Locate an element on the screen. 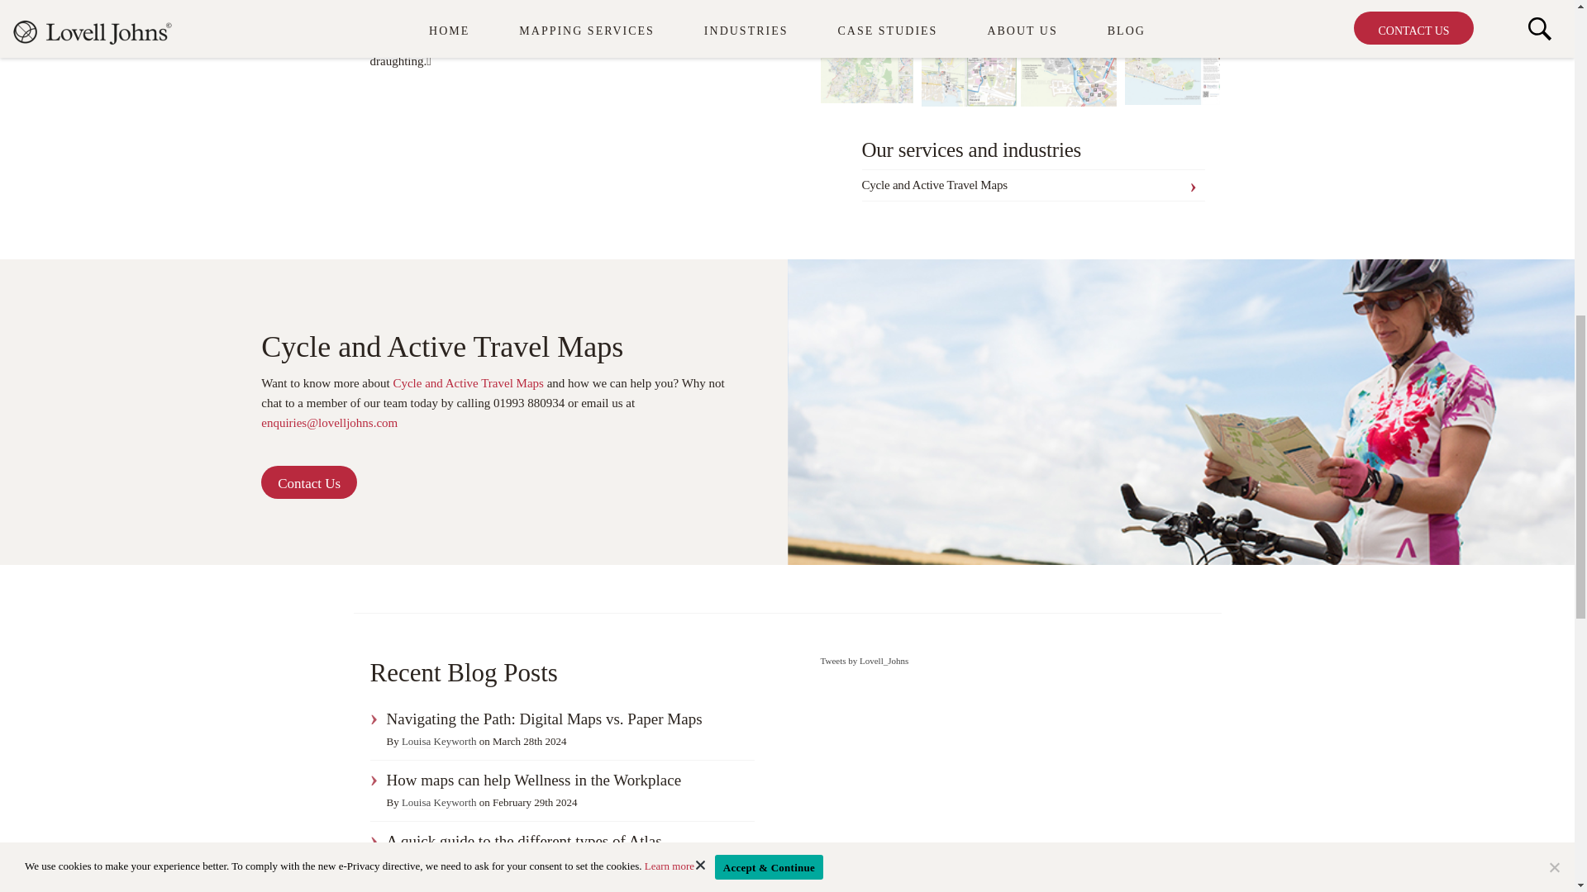 This screenshot has width=1587, height=892. Cycle and Active Travel Maps is located at coordinates (1033, 185).